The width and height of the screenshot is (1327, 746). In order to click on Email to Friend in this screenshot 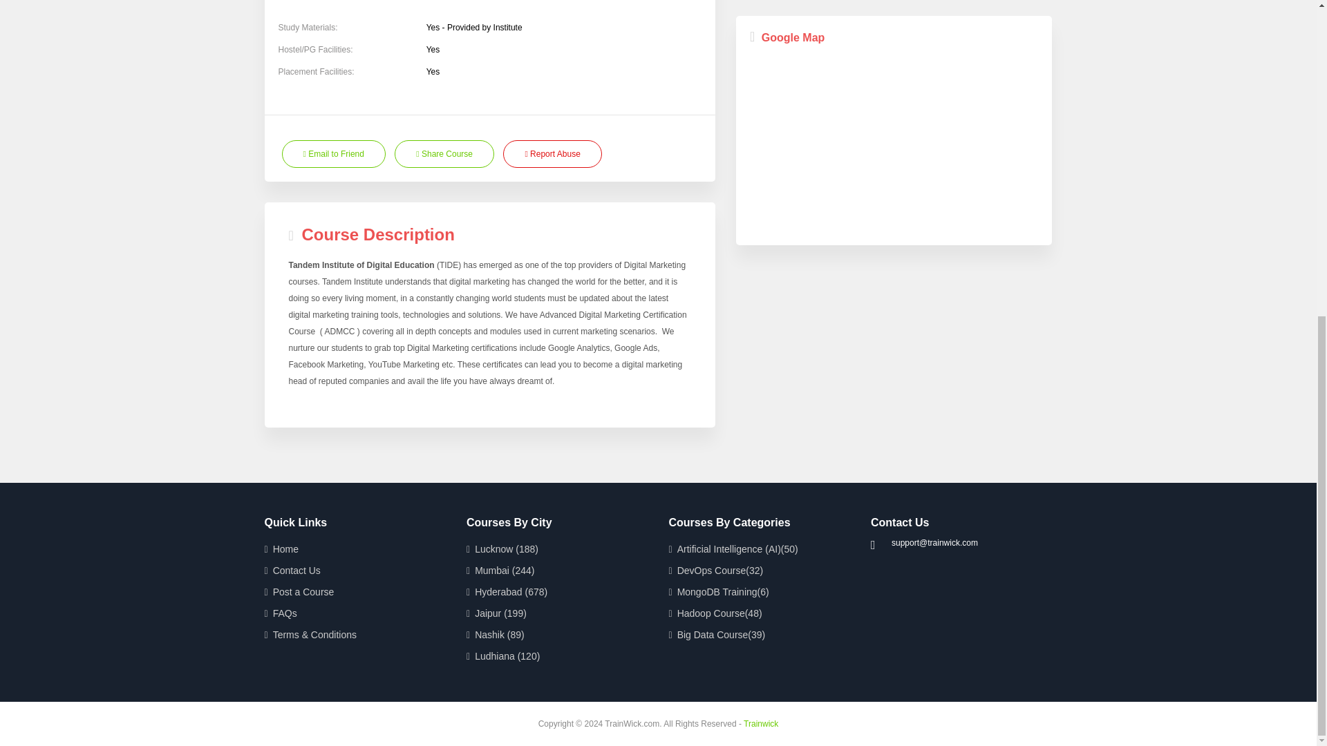, I will do `click(333, 154)`.